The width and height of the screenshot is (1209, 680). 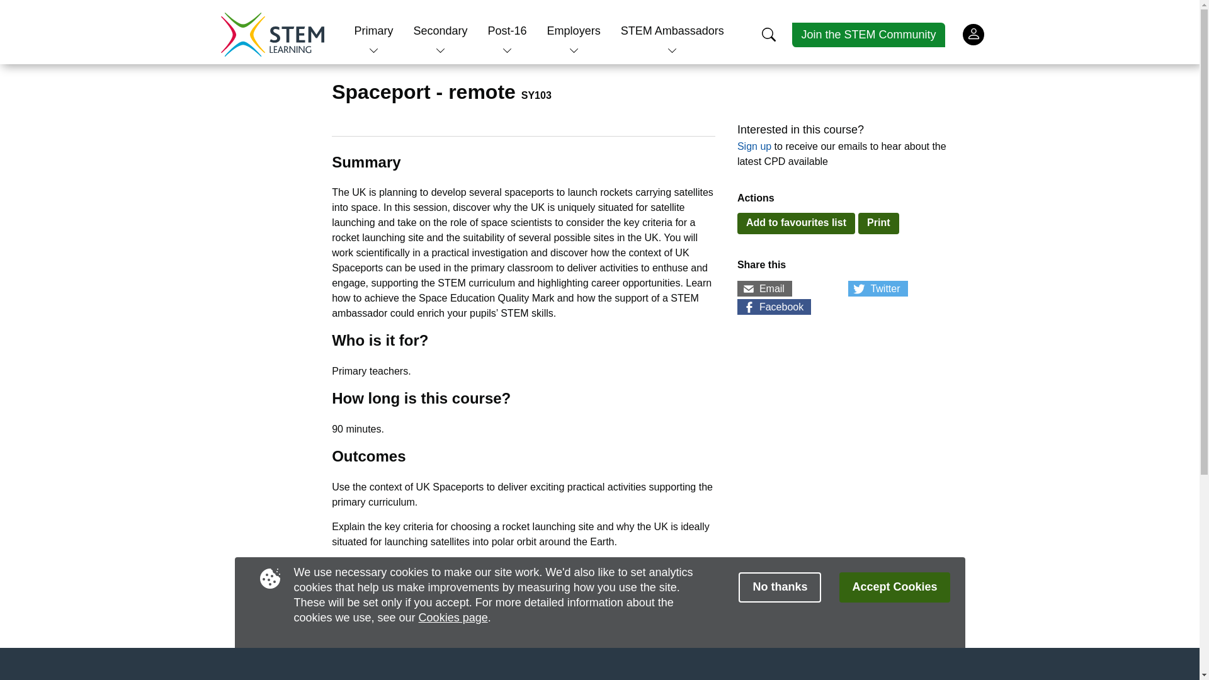 I want to click on STEM Ambassadors, so click(x=673, y=30).